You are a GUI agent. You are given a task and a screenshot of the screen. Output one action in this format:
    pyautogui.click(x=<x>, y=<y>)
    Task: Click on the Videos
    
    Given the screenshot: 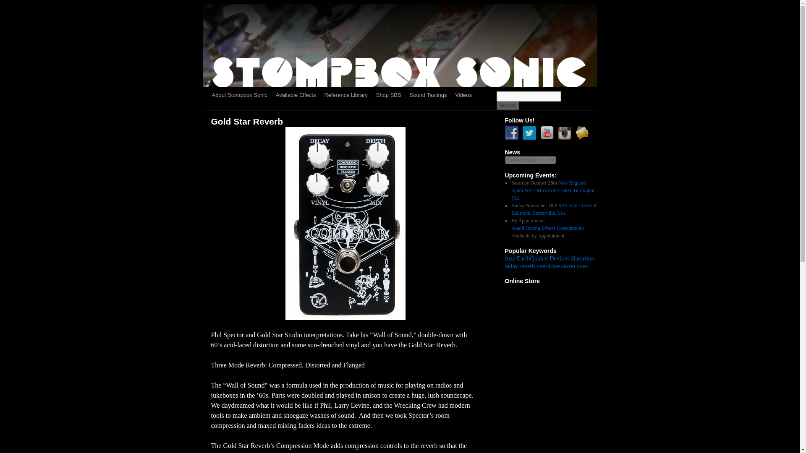 What is the action you would take?
    pyautogui.click(x=463, y=95)
    